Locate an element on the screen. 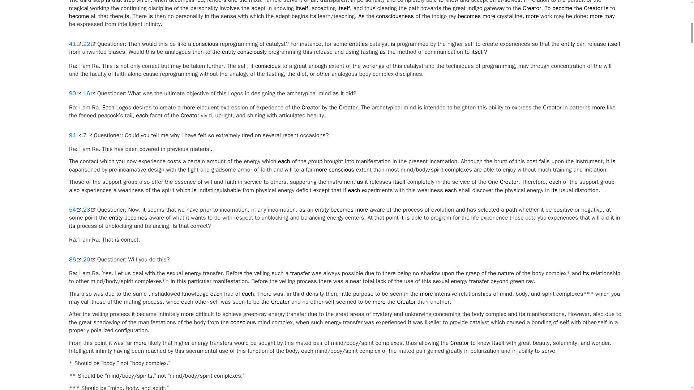 This screenshot has width=694, height=390. 90 is located at coordinates (75, 93).